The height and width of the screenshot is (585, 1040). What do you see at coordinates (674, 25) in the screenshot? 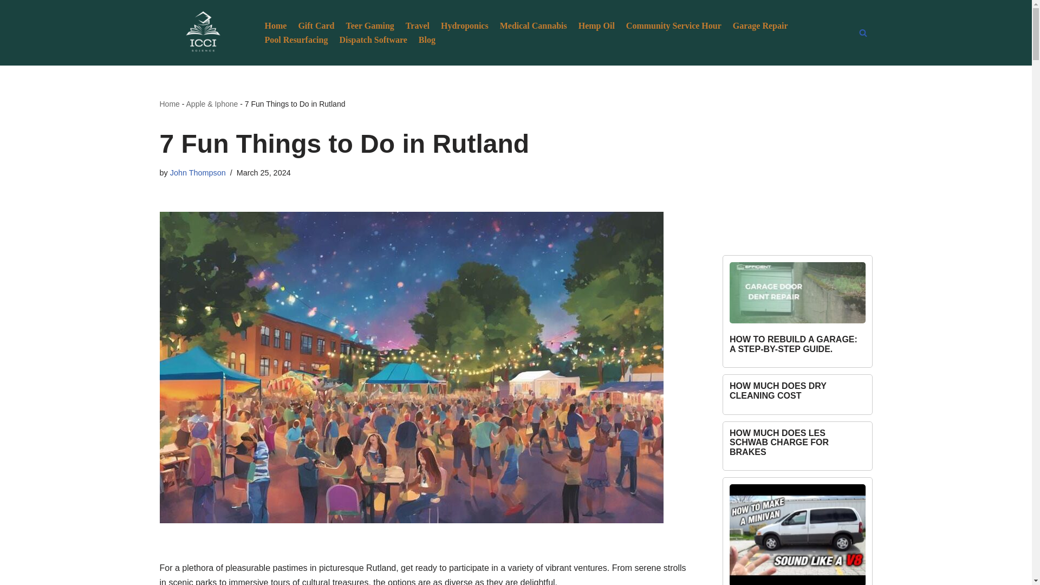
I see `Community Service Hour` at bounding box center [674, 25].